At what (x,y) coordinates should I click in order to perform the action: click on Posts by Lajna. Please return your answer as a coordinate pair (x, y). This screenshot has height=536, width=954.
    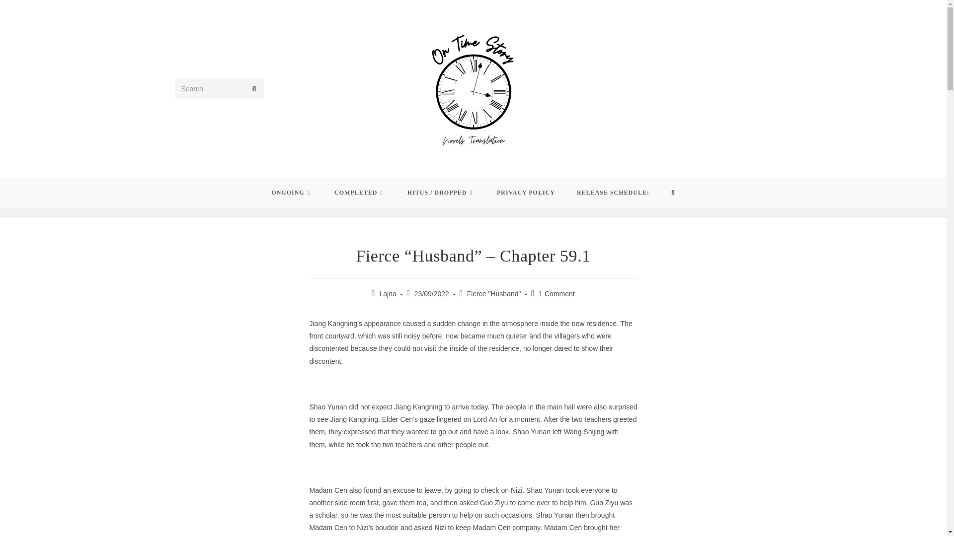
    Looking at the image, I should click on (388, 294).